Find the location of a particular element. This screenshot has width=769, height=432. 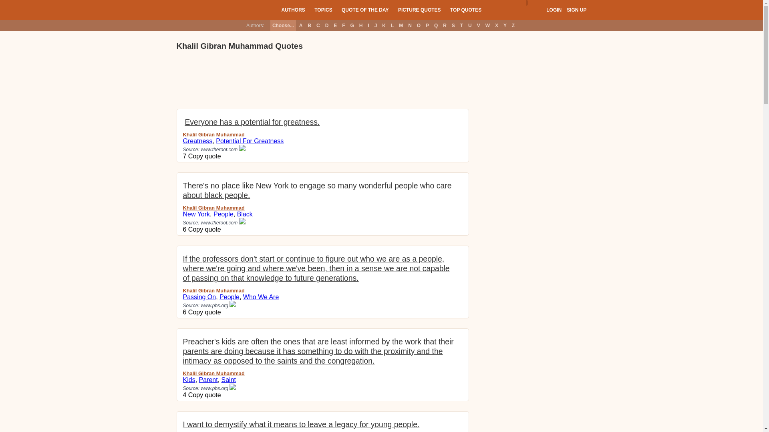

Quote is copied is located at coordinates (205, 394).